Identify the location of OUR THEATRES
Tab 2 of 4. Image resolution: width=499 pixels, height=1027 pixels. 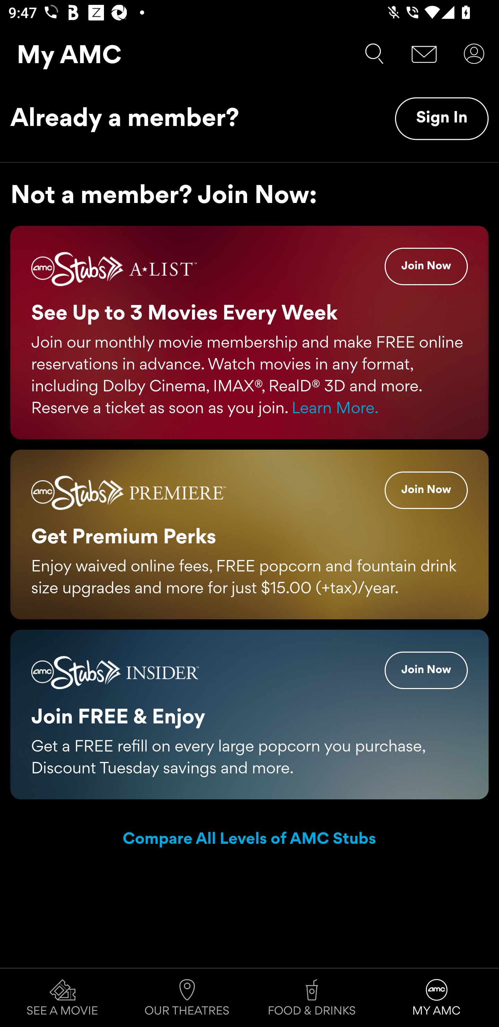
(187, 998).